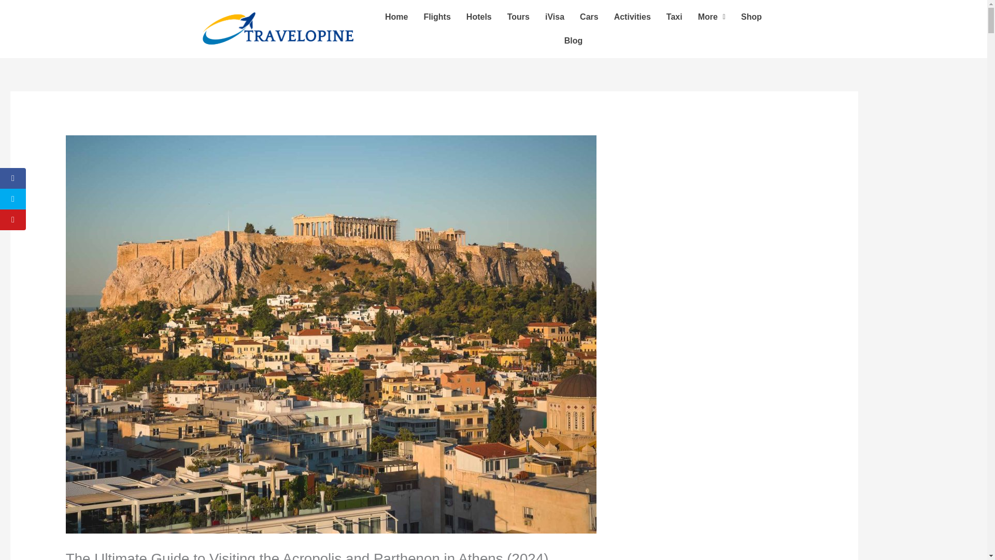  What do you see at coordinates (712, 17) in the screenshot?
I see `More` at bounding box center [712, 17].